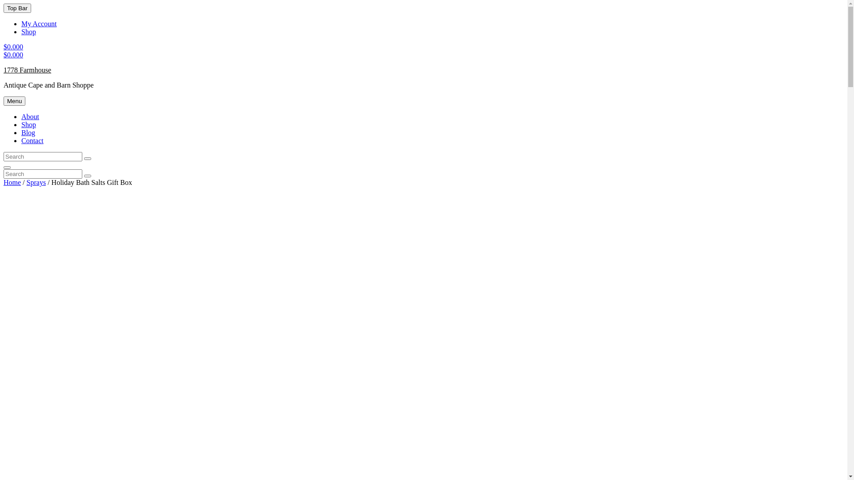 The width and height of the screenshot is (854, 480). I want to click on Top Bar, so click(17, 8).